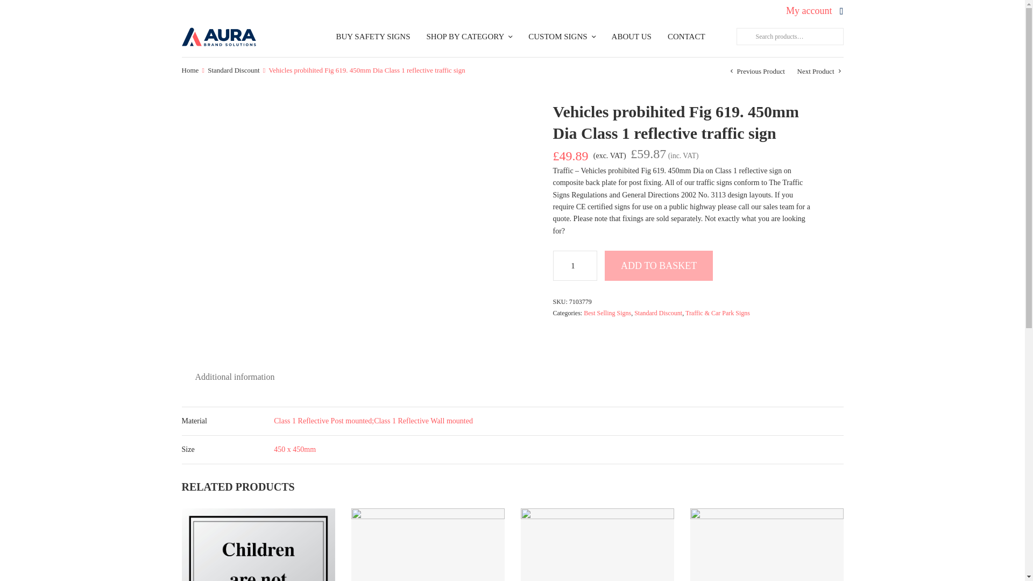 This screenshot has height=581, width=1033. What do you see at coordinates (809, 11) in the screenshot?
I see `My Account` at bounding box center [809, 11].